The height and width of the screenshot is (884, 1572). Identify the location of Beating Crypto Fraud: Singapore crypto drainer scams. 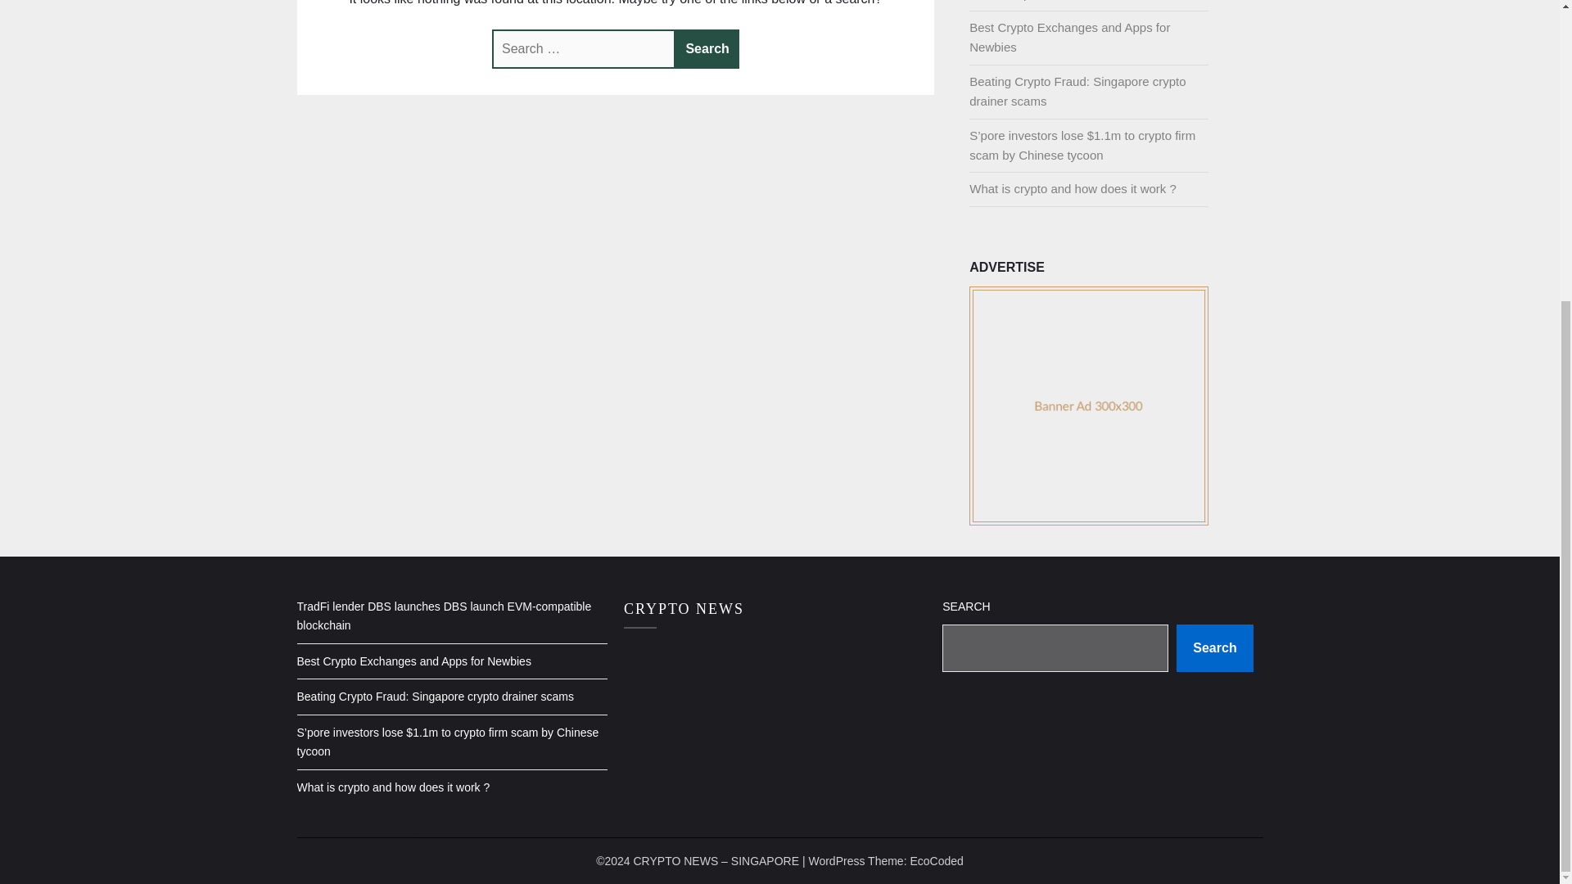
(435, 696).